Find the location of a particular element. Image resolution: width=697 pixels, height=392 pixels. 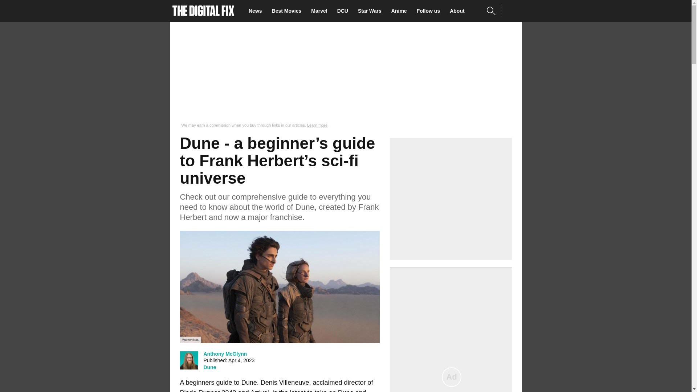

Marvel is located at coordinates (321, 11).